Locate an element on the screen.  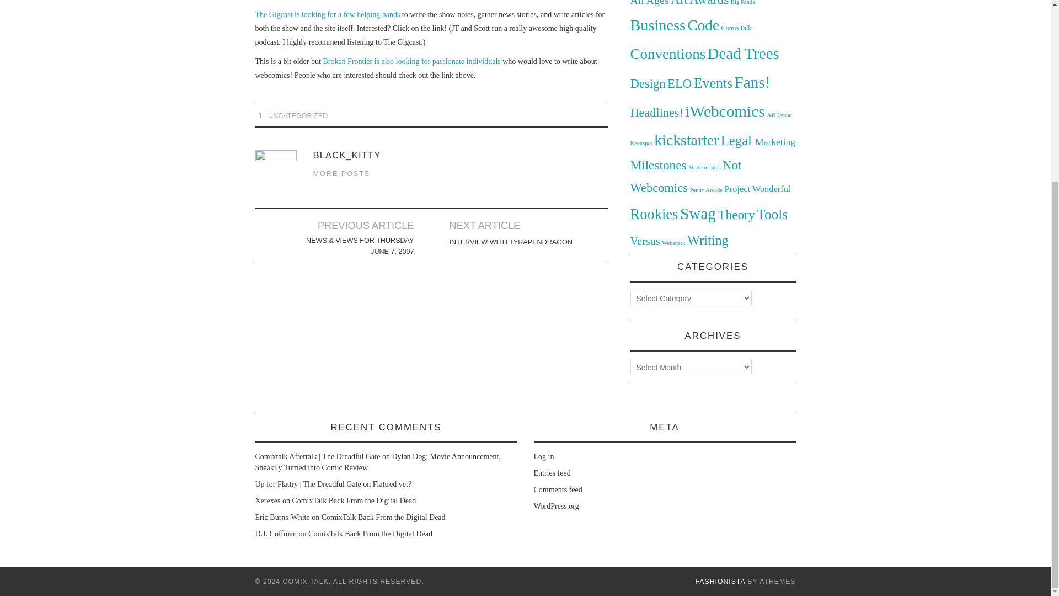
Fans! is located at coordinates (752, 82).